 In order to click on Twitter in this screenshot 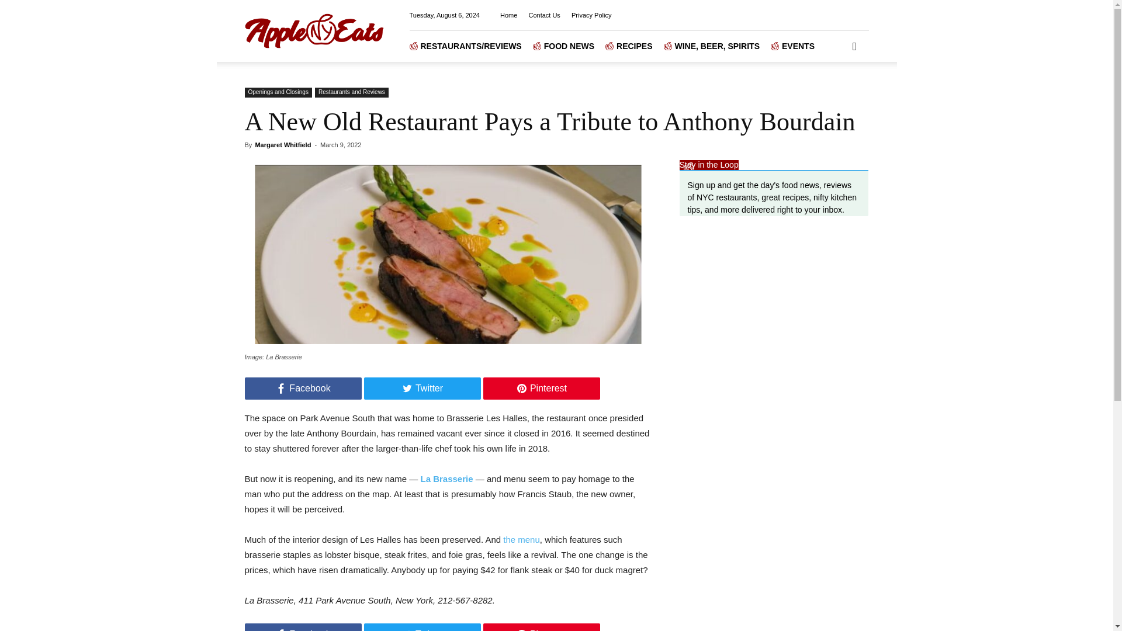, I will do `click(422, 388)`.